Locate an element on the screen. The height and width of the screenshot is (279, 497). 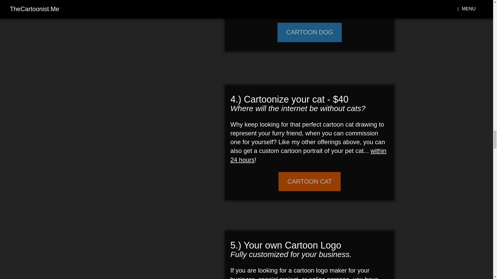
CARTOON DOG is located at coordinates (310, 32).